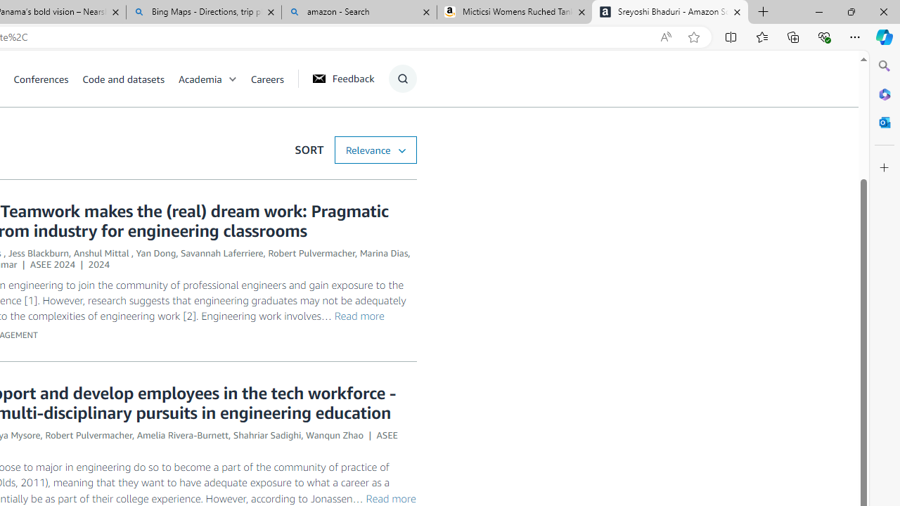  I want to click on Submit Search, so click(398, 135).